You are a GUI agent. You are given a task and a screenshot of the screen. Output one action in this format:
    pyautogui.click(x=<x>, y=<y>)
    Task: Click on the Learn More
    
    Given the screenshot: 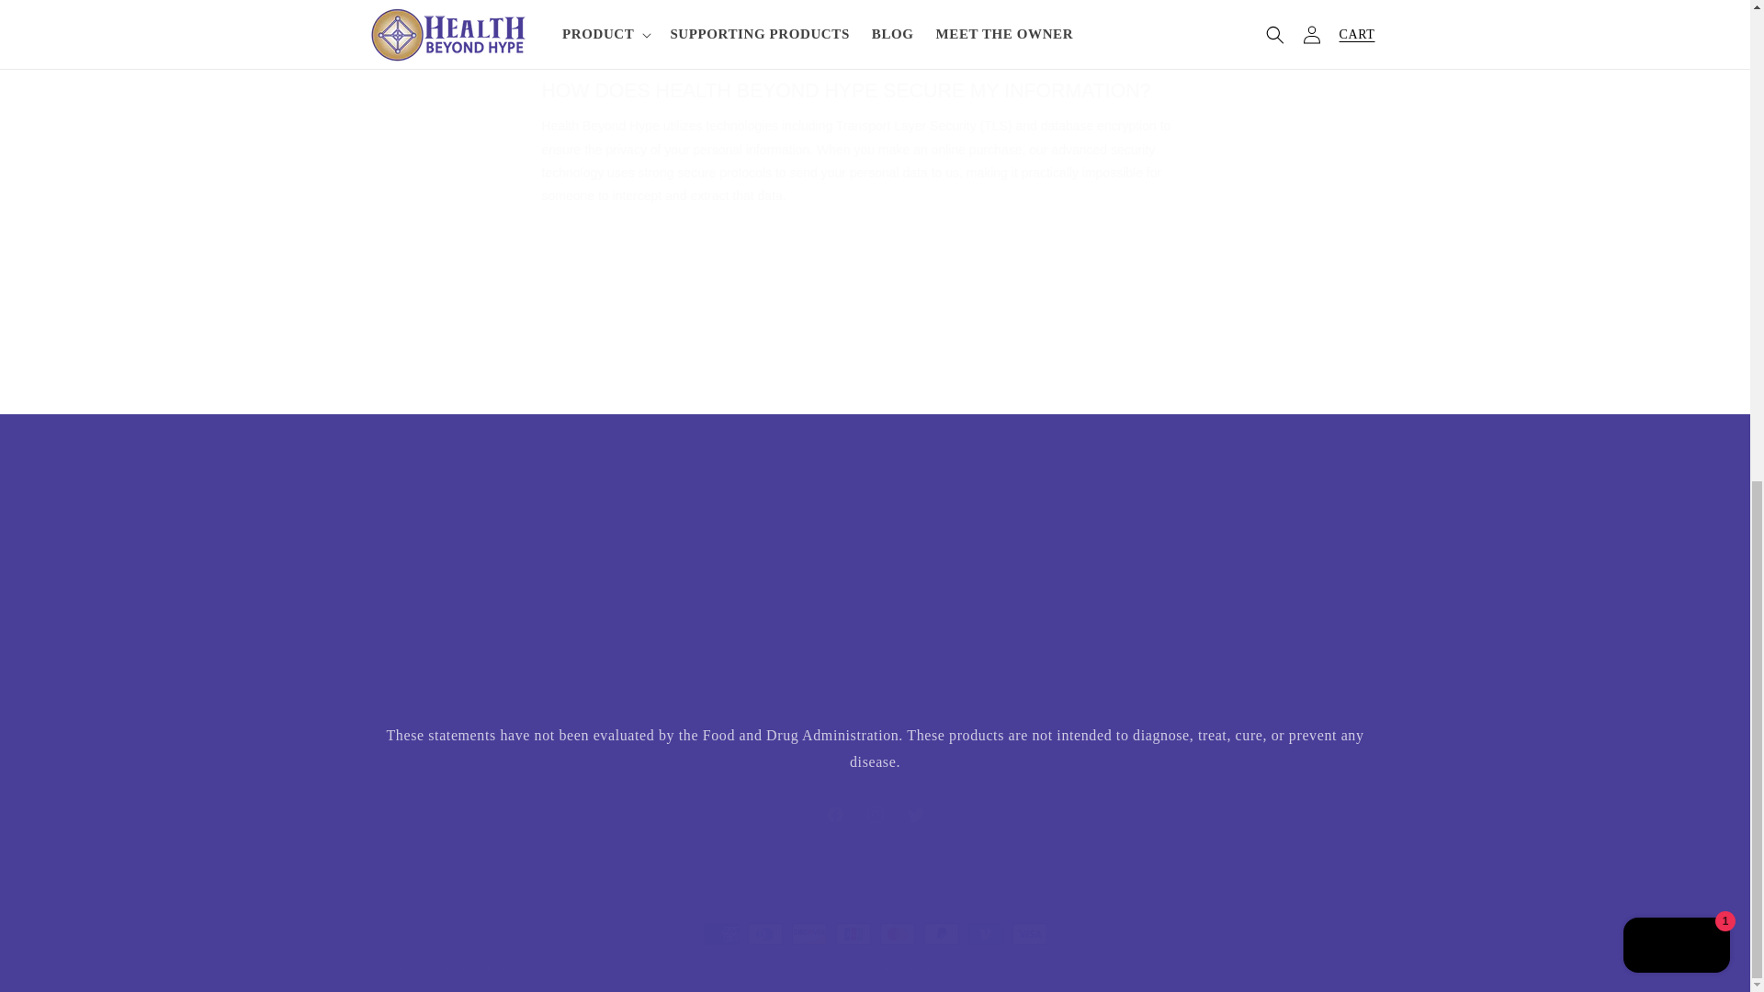 What is the action you would take?
    pyautogui.click(x=874, y=815)
    